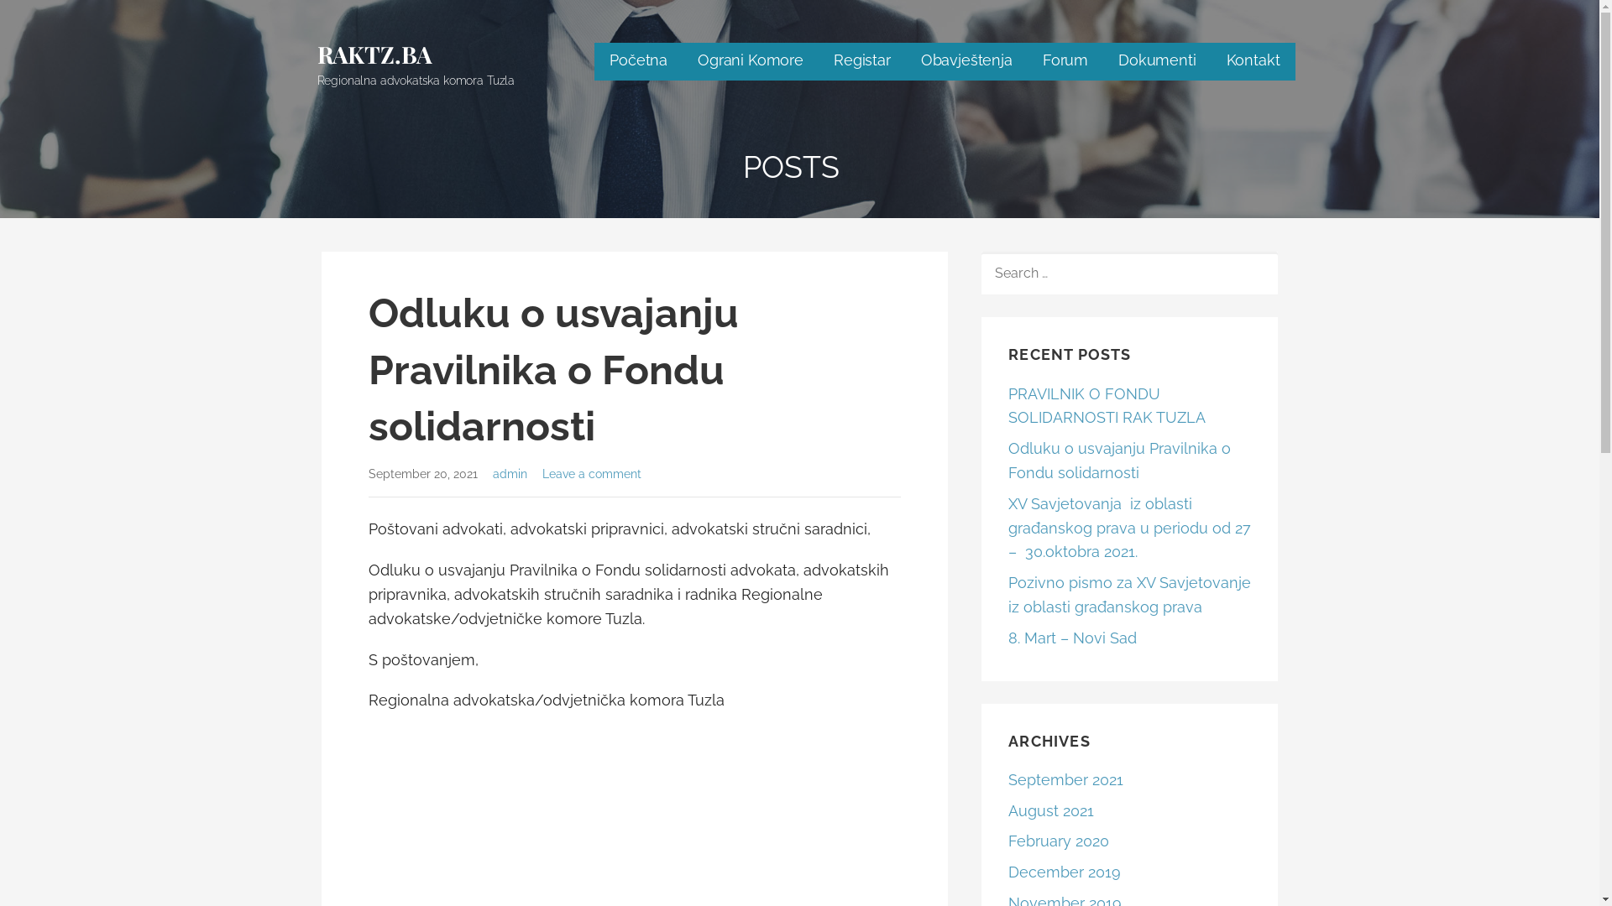 This screenshot has height=906, width=1612. Describe the element at coordinates (1065, 62) in the screenshot. I see `Forum` at that location.